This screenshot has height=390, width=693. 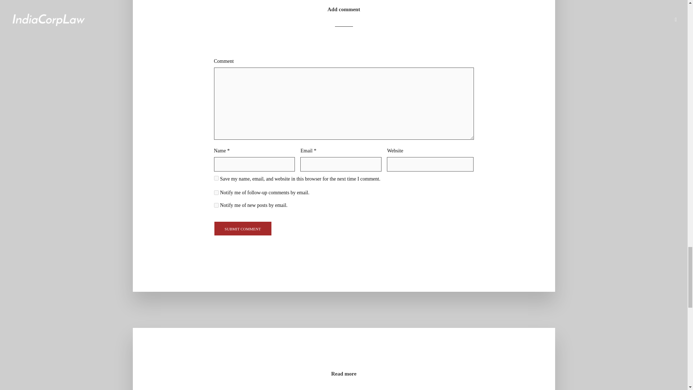 What do you see at coordinates (216, 205) in the screenshot?
I see `subscribe` at bounding box center [216, 205].